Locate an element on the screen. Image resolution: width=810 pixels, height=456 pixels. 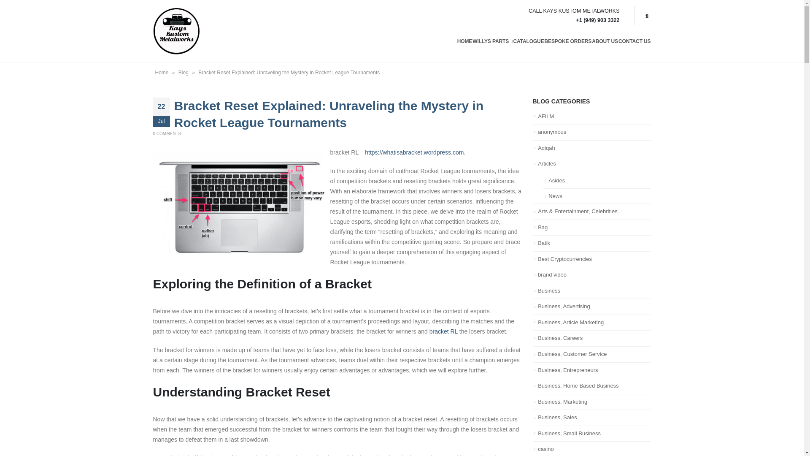
0 COMMENTS is located at coordinates (167, 133).